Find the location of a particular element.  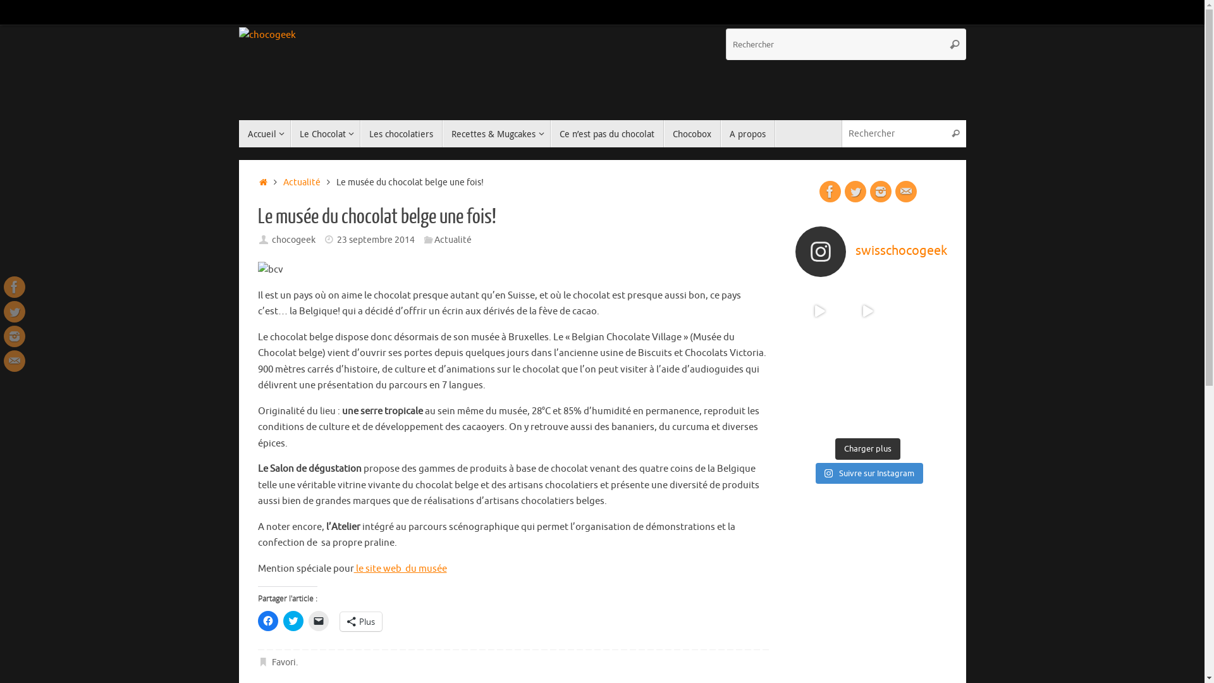

Rechercher is located at coordinates (956, 134).